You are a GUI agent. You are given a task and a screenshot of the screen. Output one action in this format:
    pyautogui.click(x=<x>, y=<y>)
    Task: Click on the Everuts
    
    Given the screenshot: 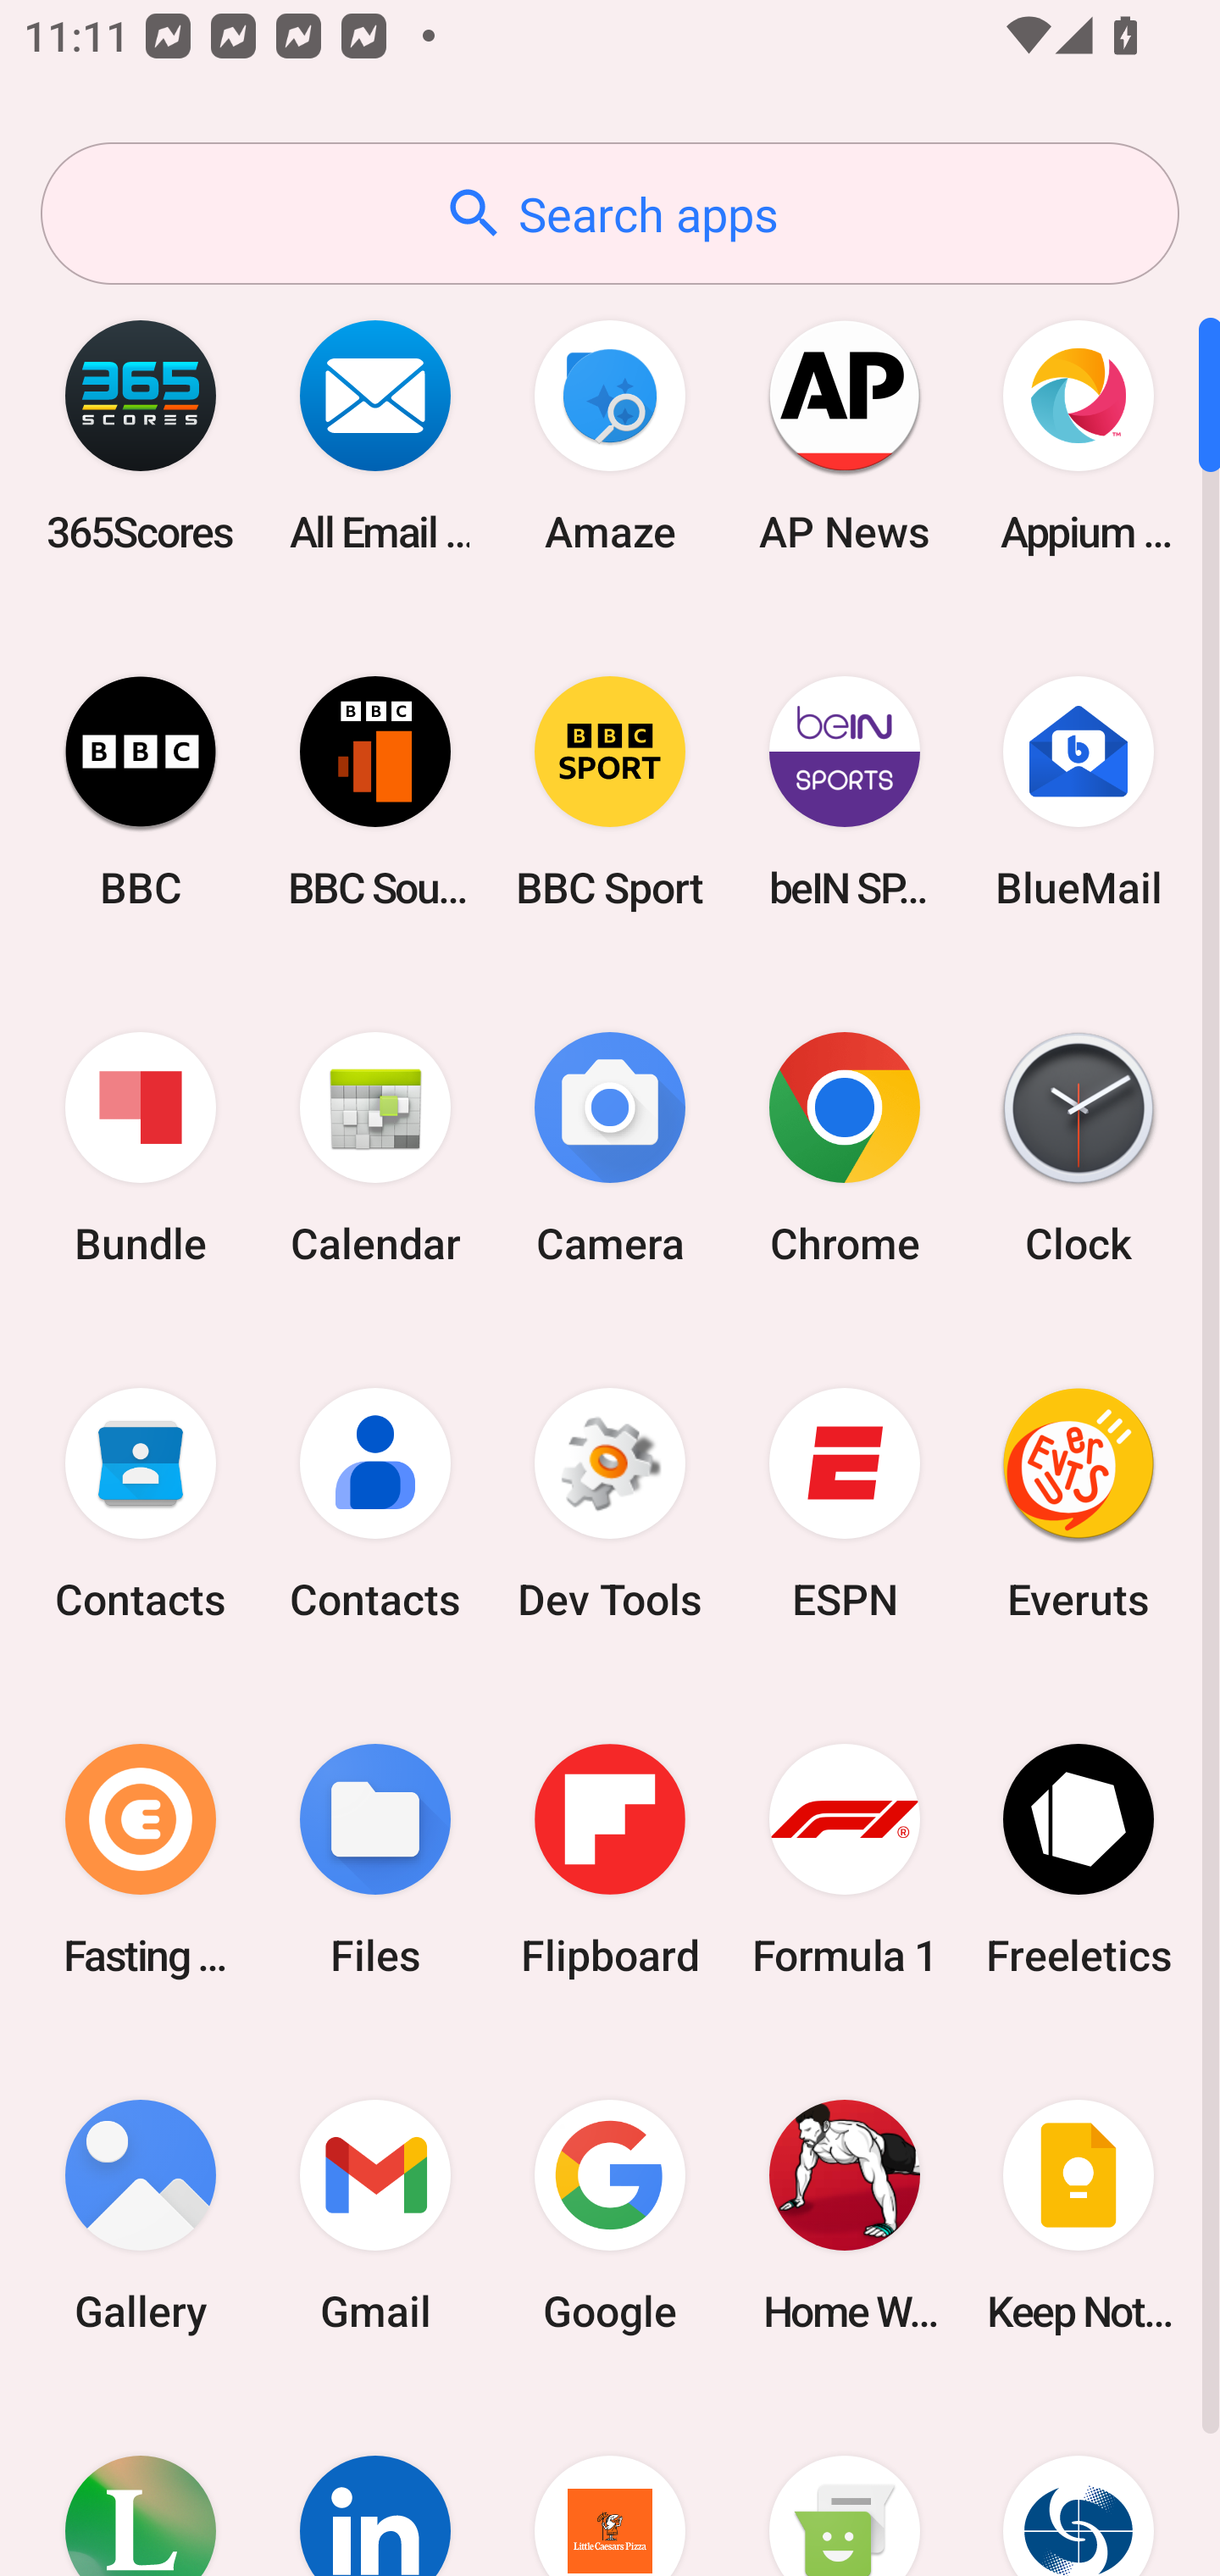 What is the action you would take?
    pyautogui.click(x=1079, y=1504)
    